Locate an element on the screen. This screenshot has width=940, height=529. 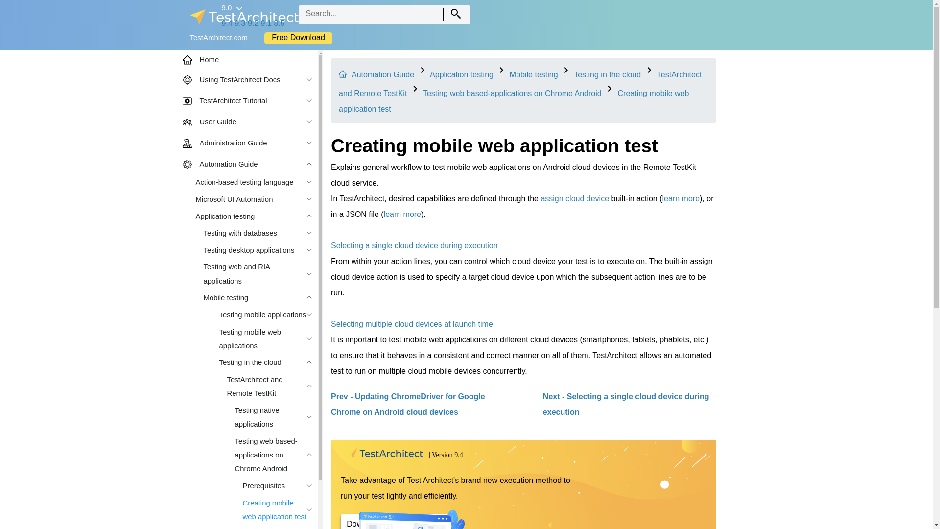
8.5 is located at coordinates (279, 23).